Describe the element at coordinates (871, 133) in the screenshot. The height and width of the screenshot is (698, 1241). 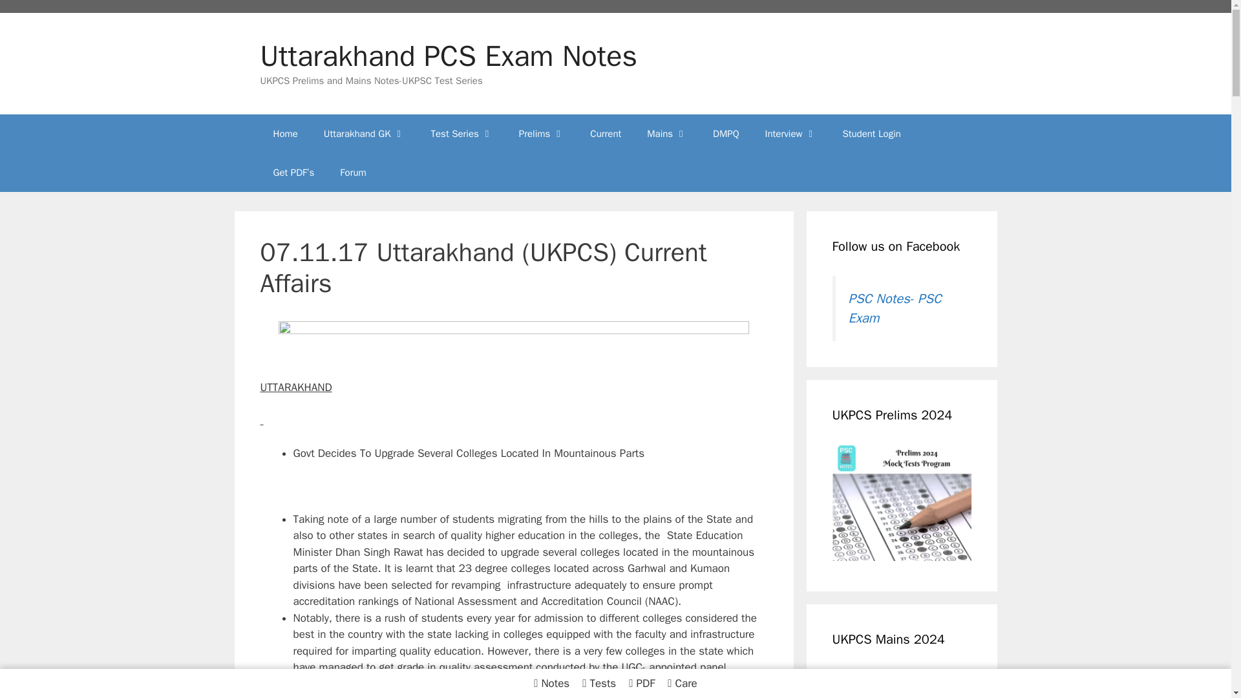
I see `Student Login` at that location.